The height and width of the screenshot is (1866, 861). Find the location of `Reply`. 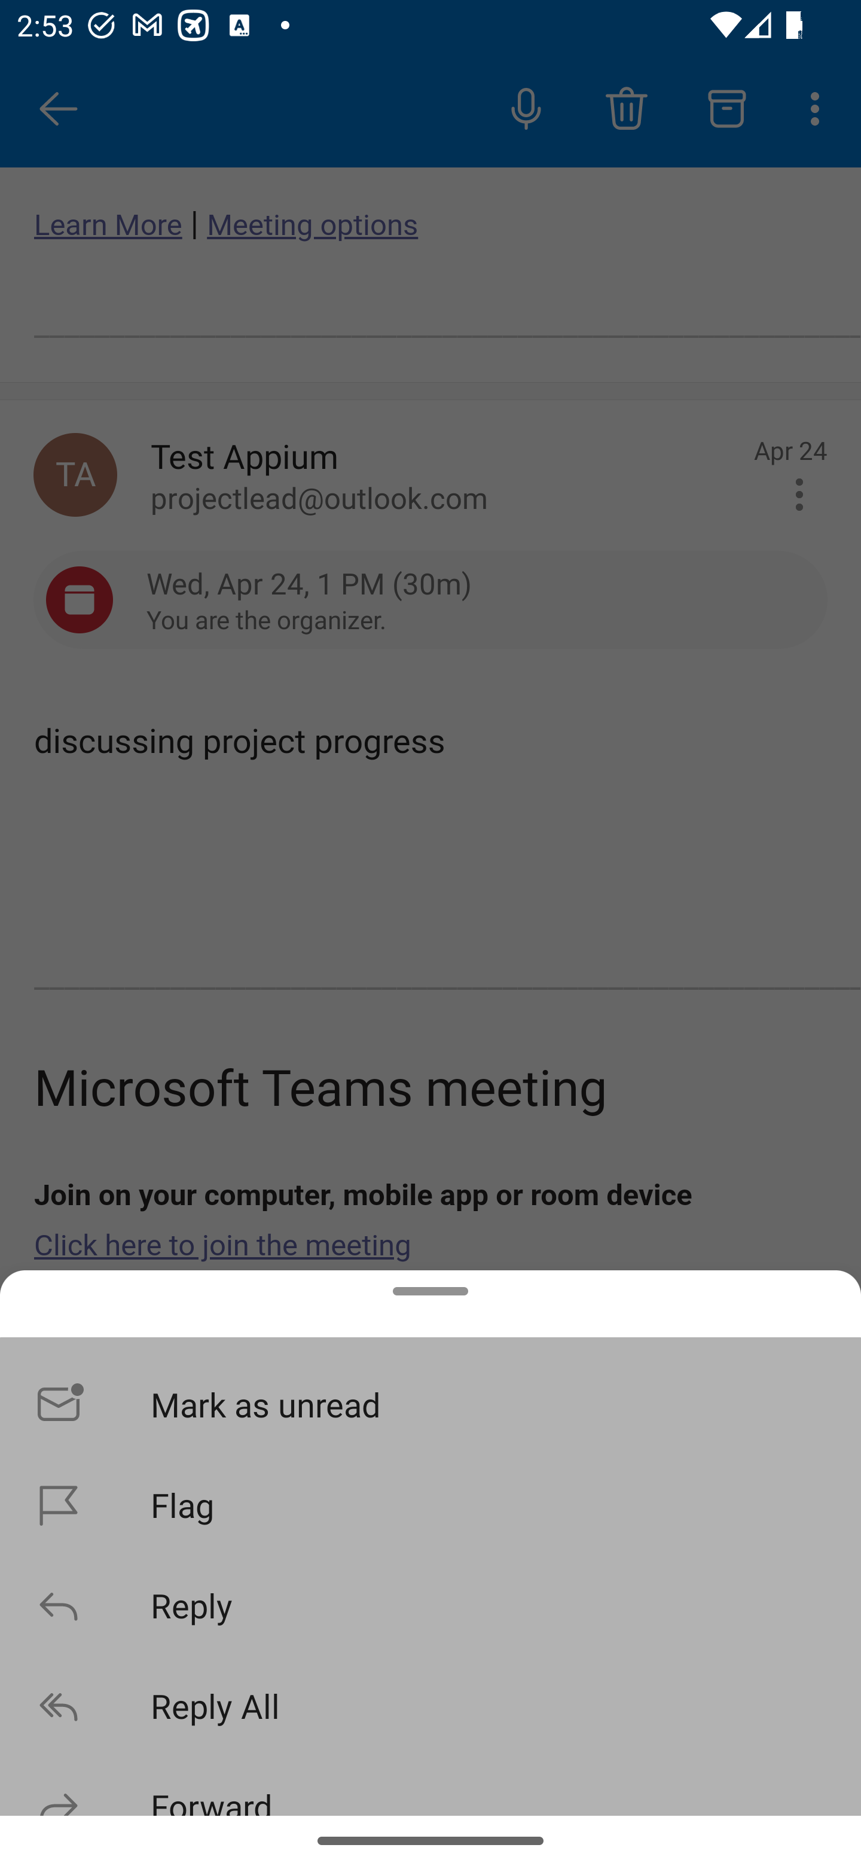

Reply is located at coordinates (430, 1604).